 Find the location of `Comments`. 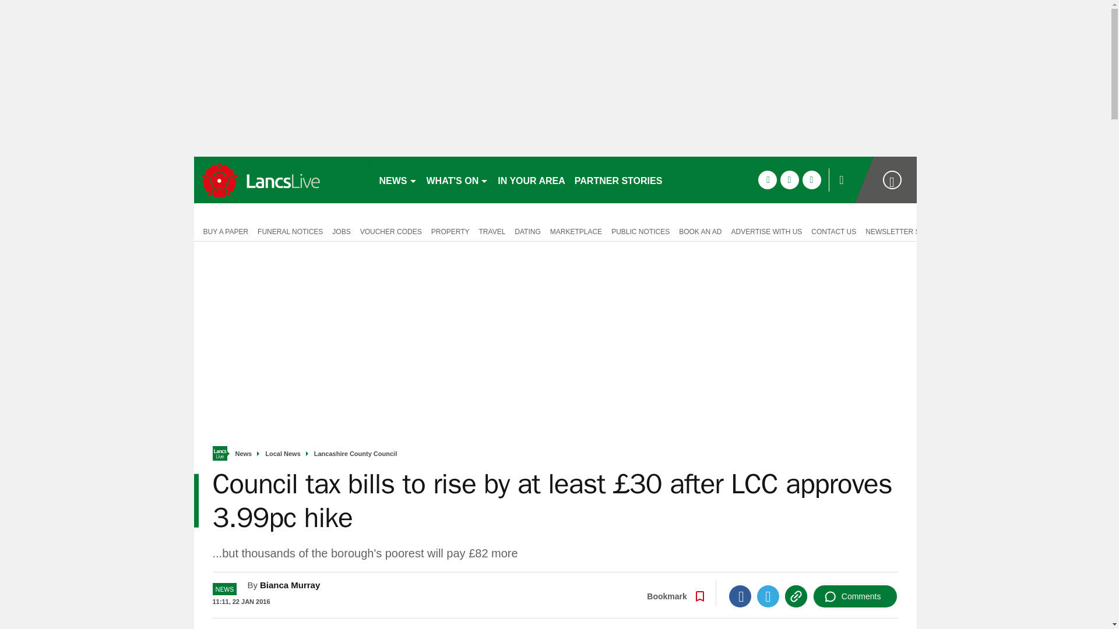

Comments is located at coordinates (855, 596).